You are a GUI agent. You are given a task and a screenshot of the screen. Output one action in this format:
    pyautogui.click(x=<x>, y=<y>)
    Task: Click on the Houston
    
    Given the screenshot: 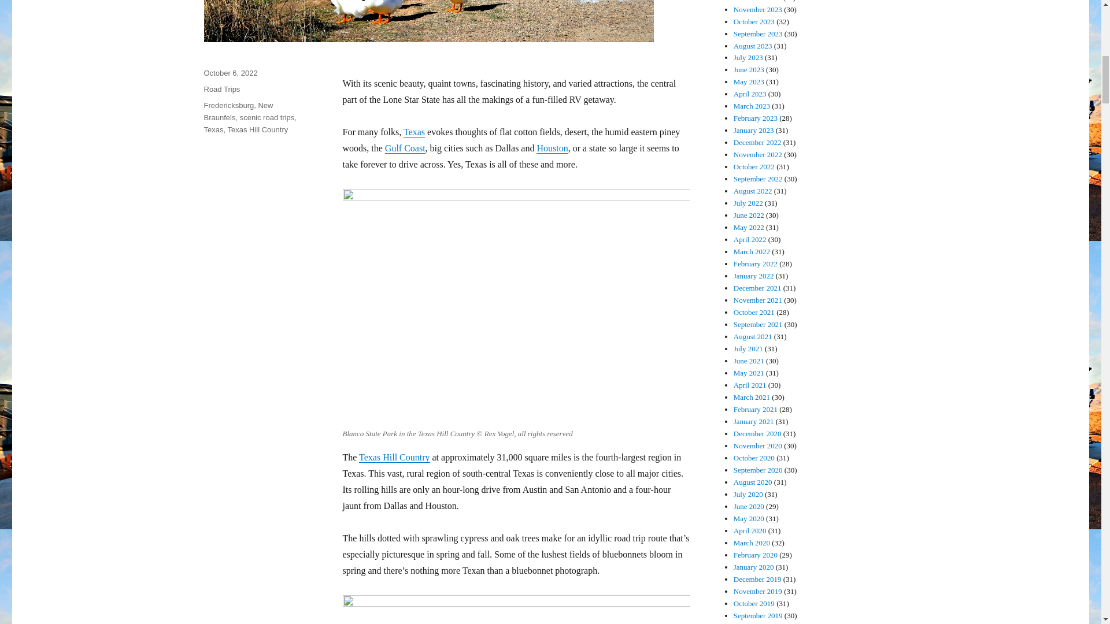 What is the action you would take?
    pyautogui.click(x=552, y=148)
    